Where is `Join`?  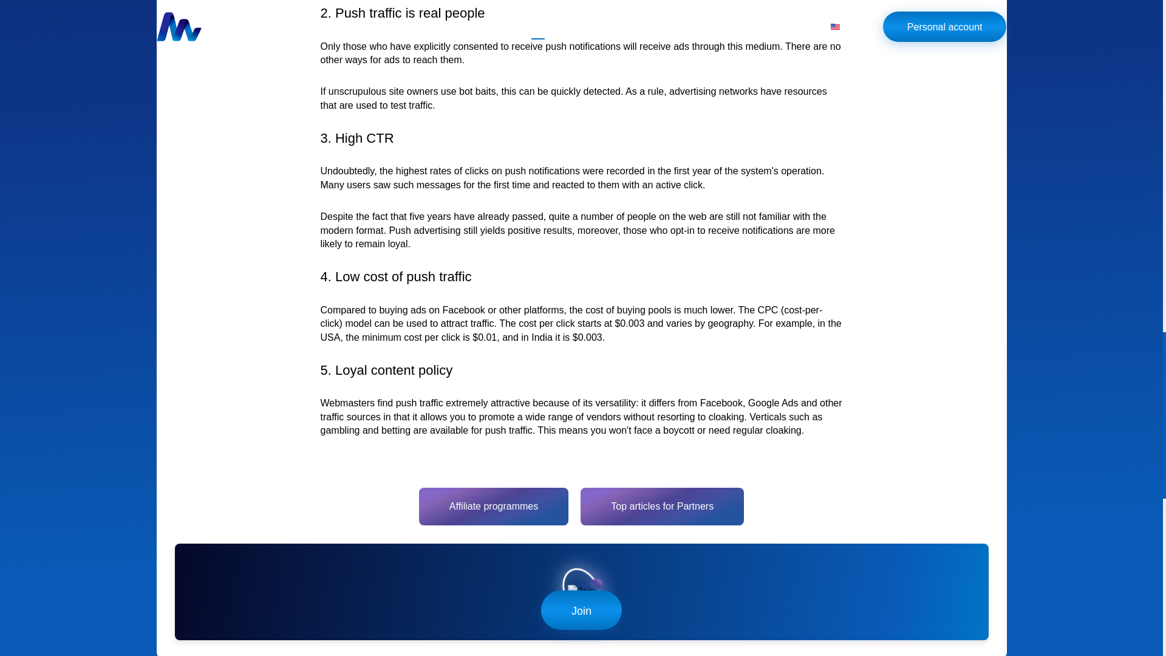 Join is located at coordinates (582, 592).